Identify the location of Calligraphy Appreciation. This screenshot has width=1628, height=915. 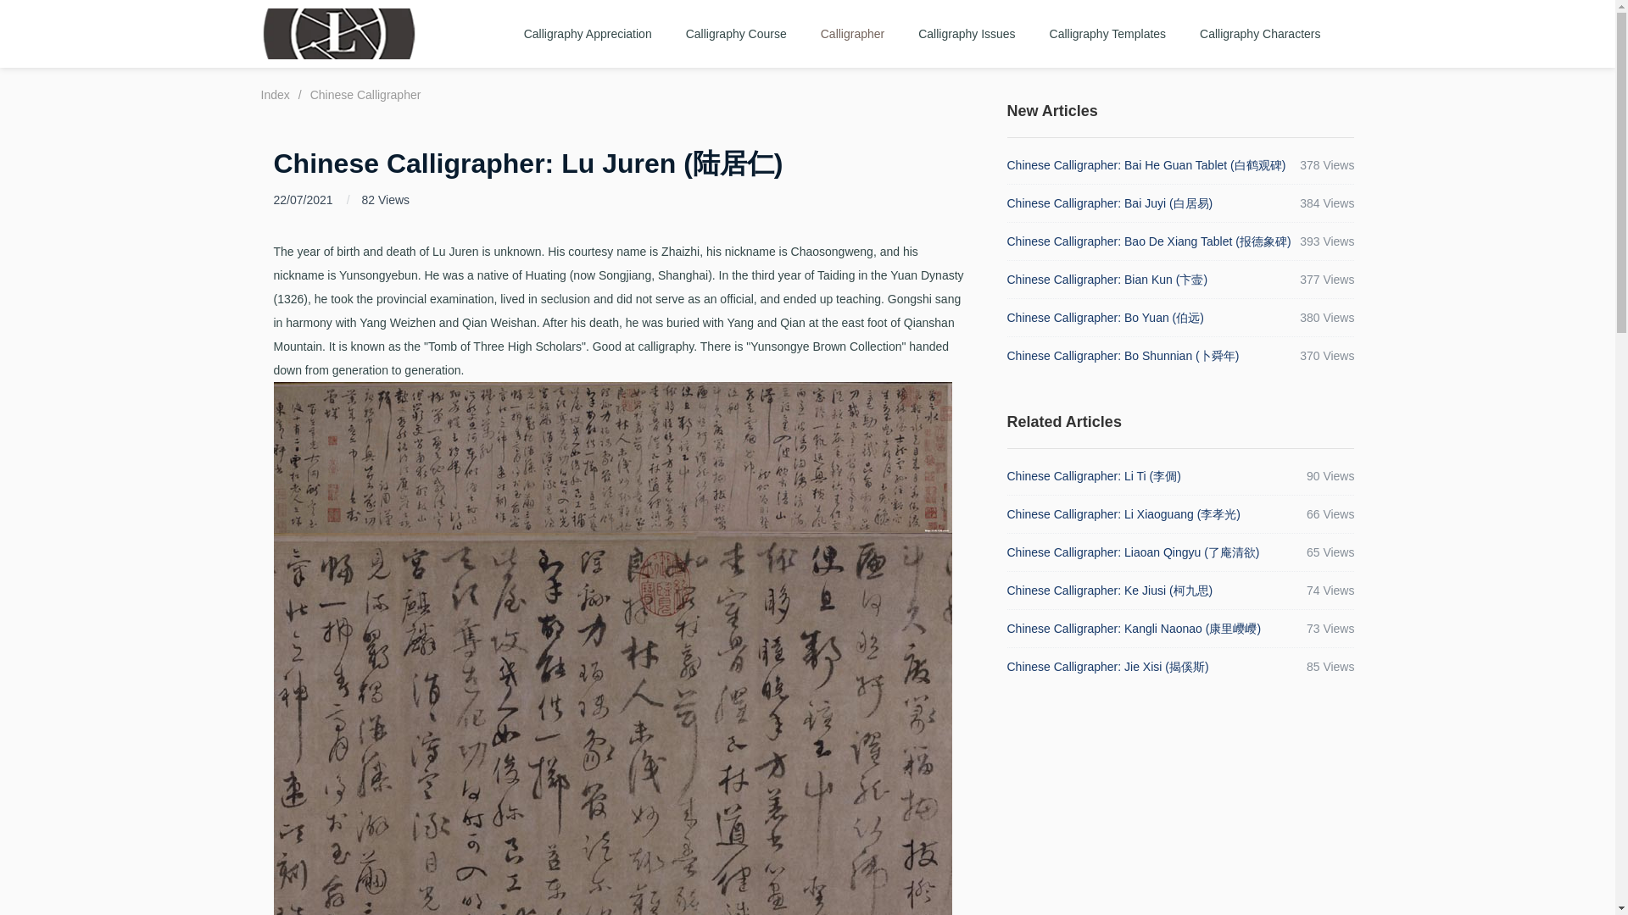
(588, 34).